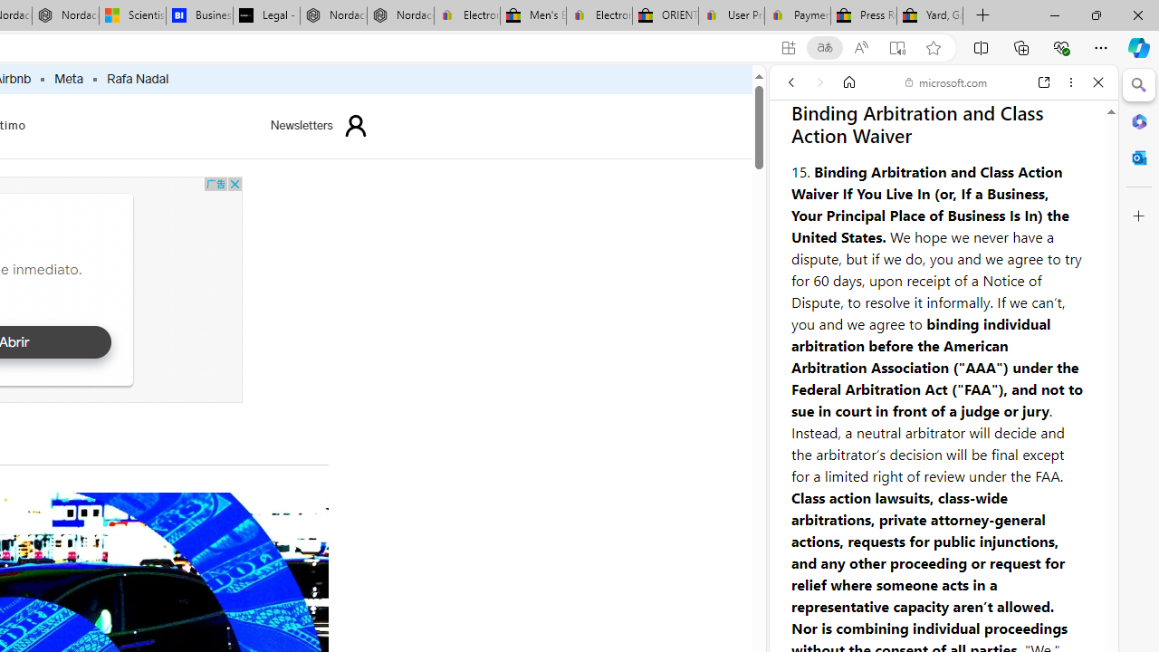 The height and width of the screenshot is (652, 1159). I want to click on Minimize Search pane, so click(1139, 85).